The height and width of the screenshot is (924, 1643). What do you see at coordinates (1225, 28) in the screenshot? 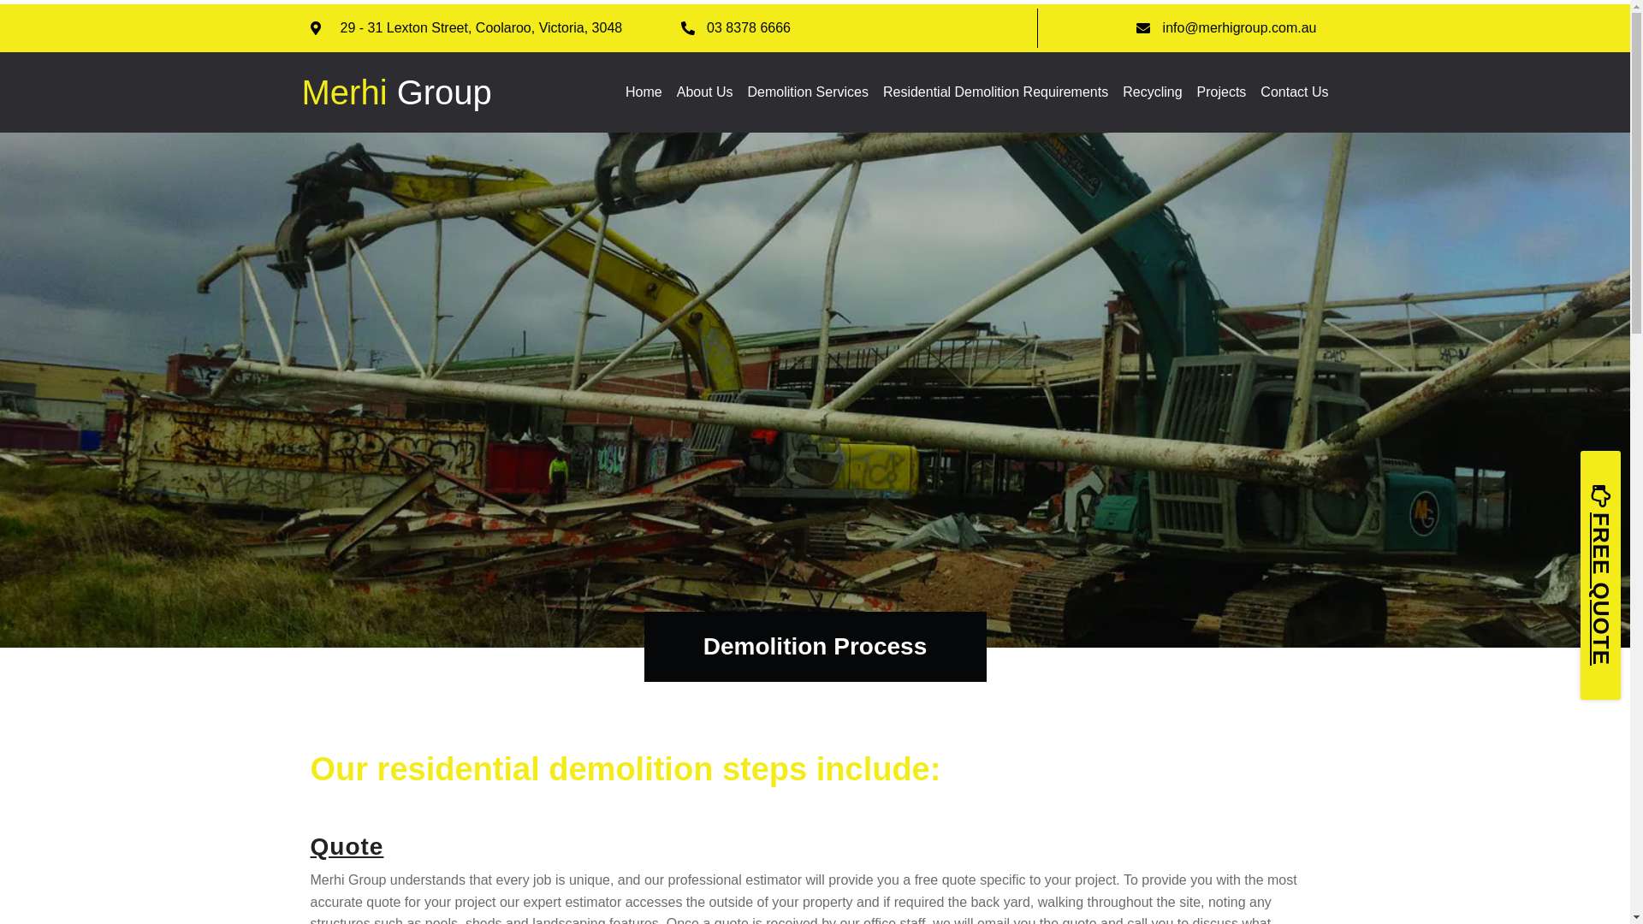
I see `info@merhigroup.com.au` at bounding box center [1225, 28].